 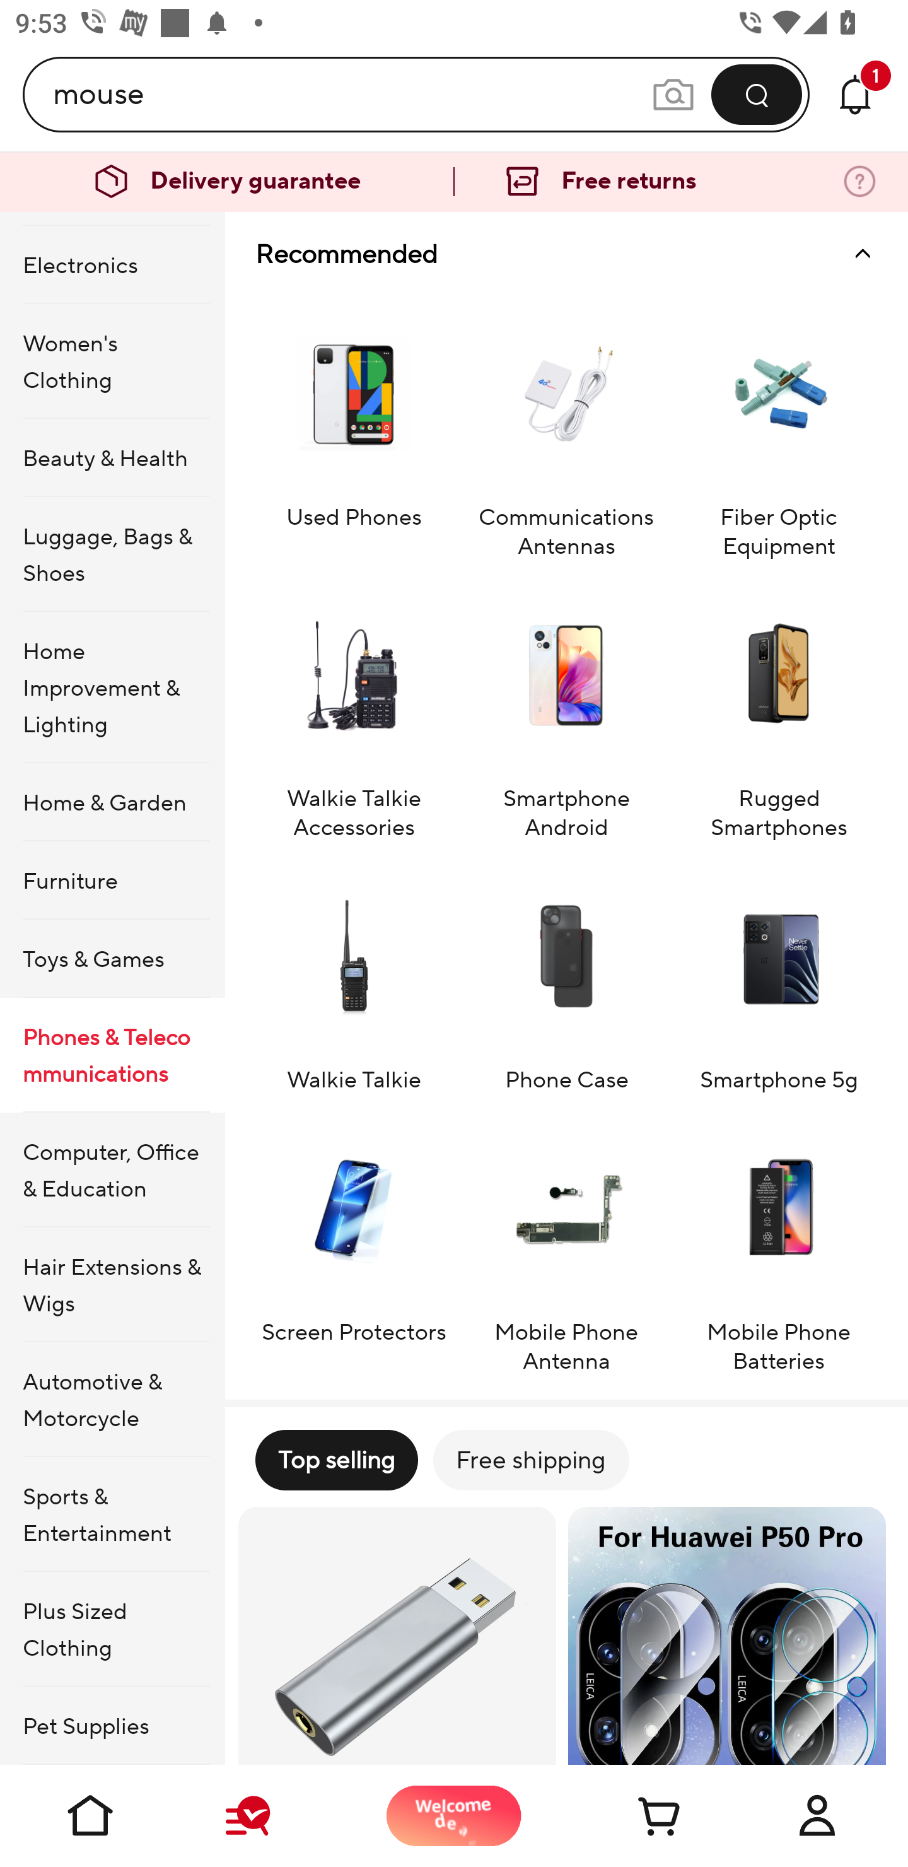 I want to click on Cart, so click(x=636, y=1815).